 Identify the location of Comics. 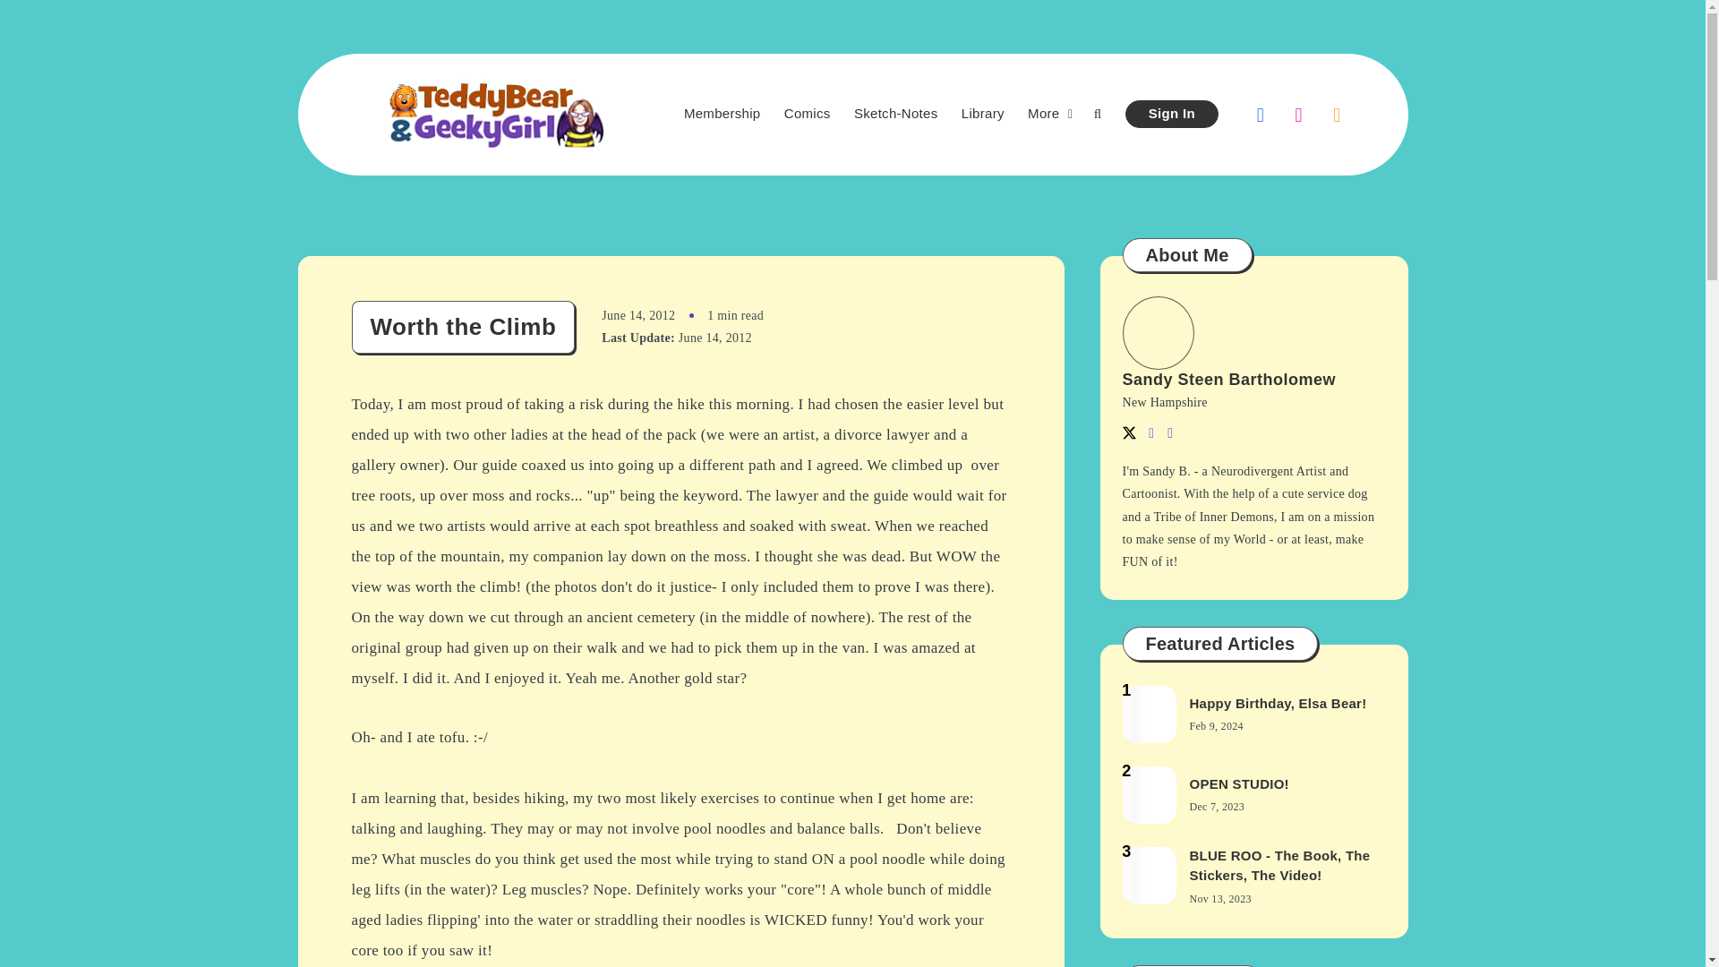
(807, 114).